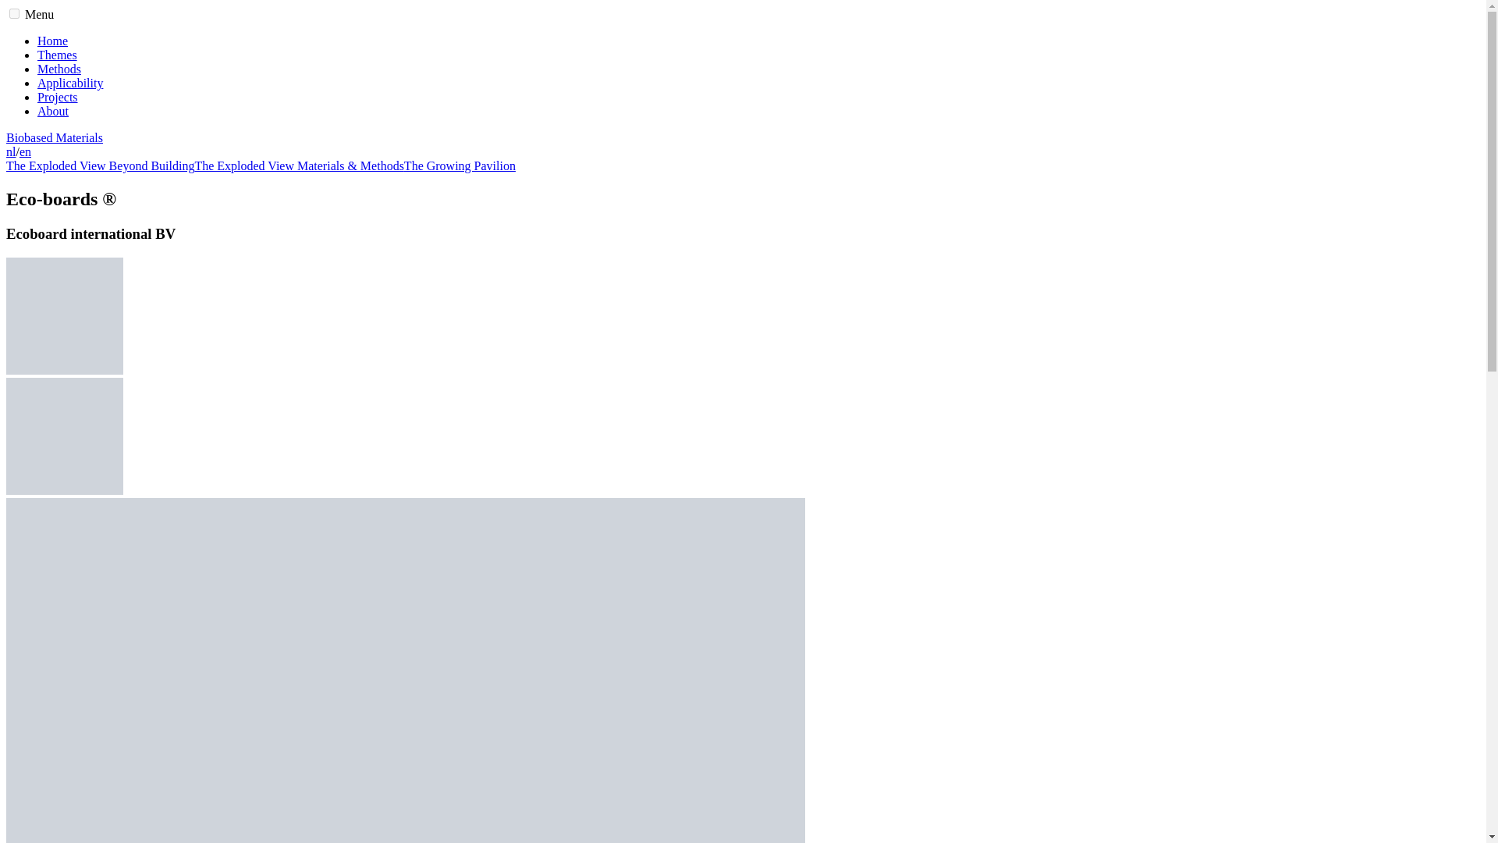  What do you see at coordinates (14, 12) in the screenshot?
I see `on` at bounding box center [14, 12].